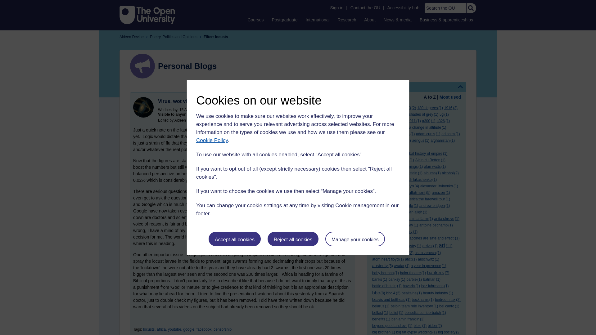  What do you see at coordinates (143, 107) in the screenshot?
I see `Weddin` at bounding box center [143, 107].